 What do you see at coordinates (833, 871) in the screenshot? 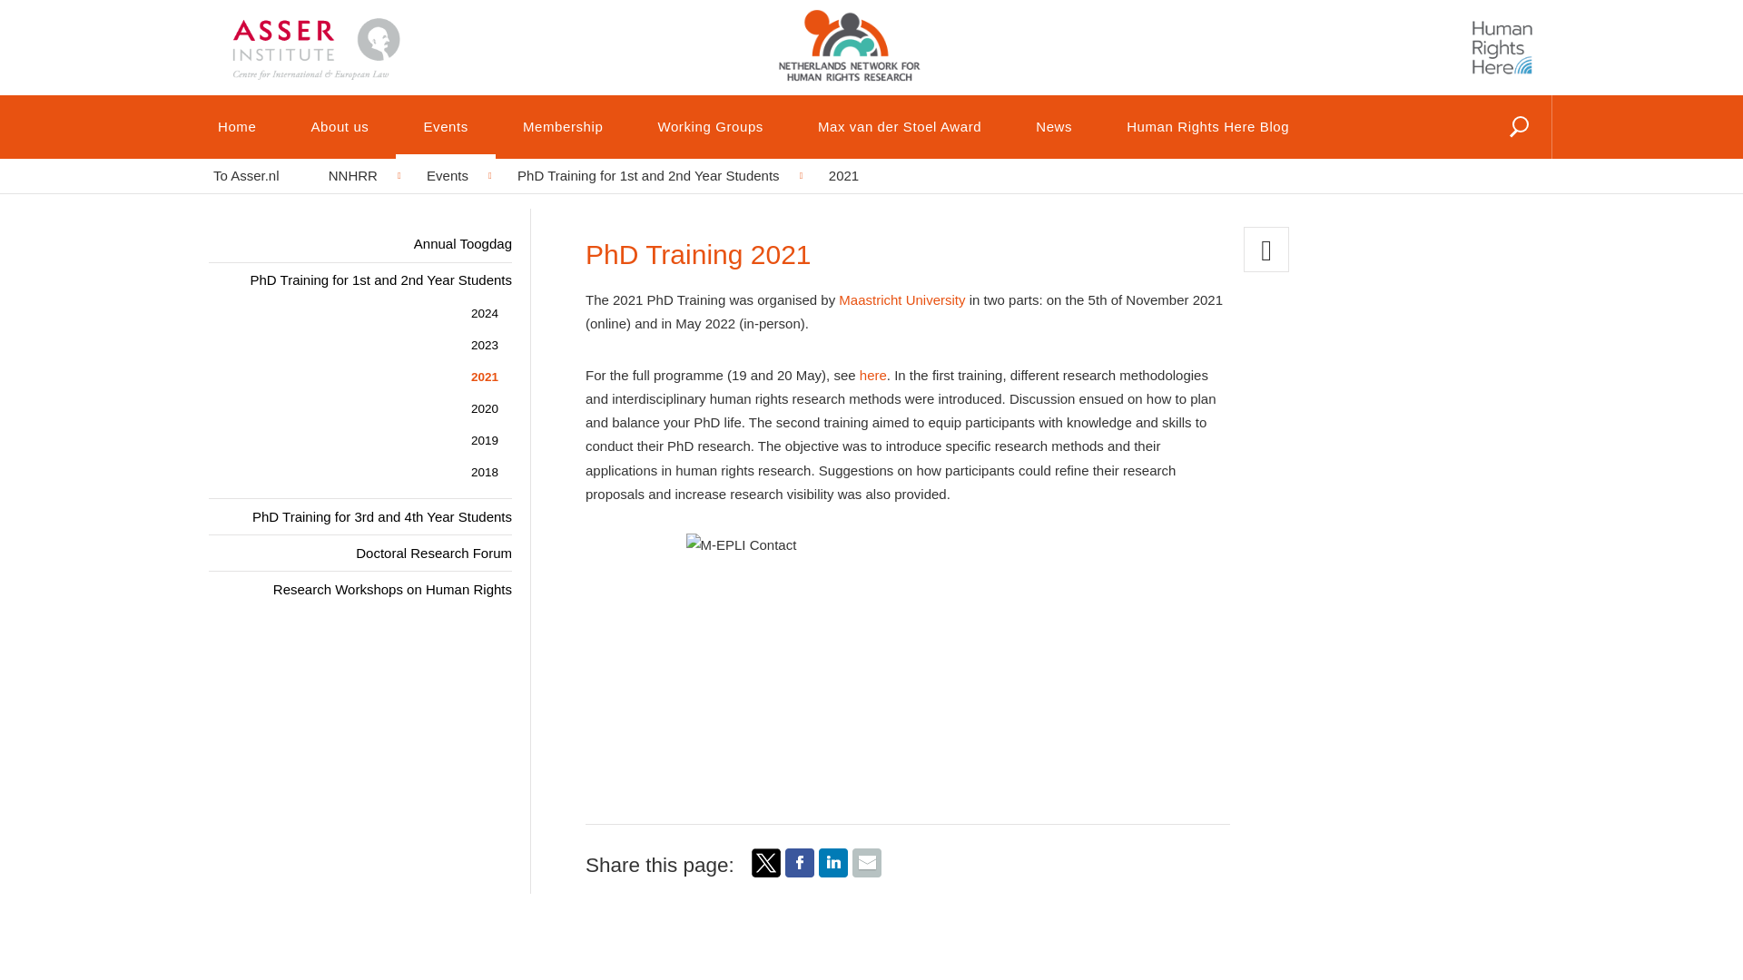
I see `LinkedIn` at bounding box center [833, 871].